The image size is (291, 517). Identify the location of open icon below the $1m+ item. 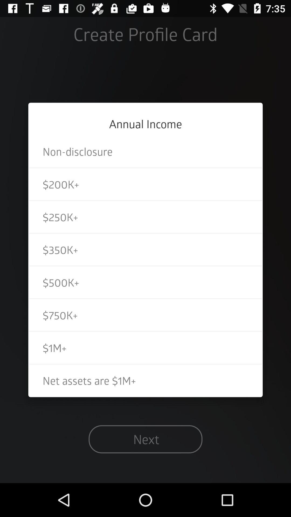
(145, 380).